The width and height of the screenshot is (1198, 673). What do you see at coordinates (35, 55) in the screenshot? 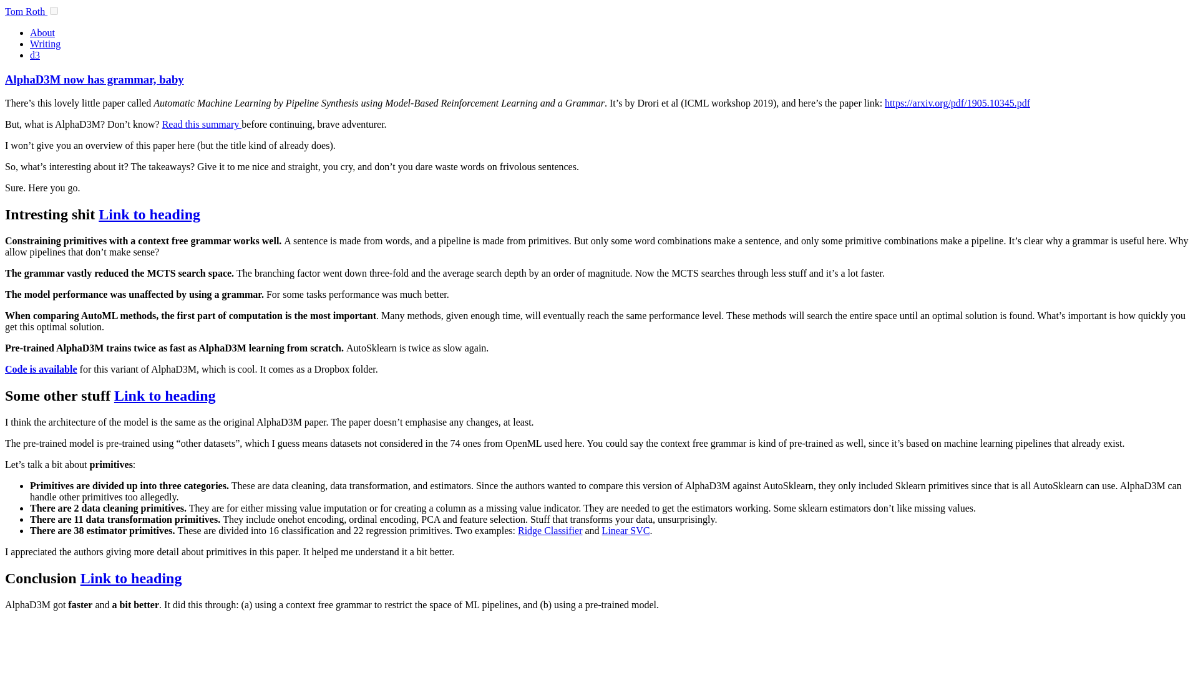
I see `d3` at bounding box center [35, 55].